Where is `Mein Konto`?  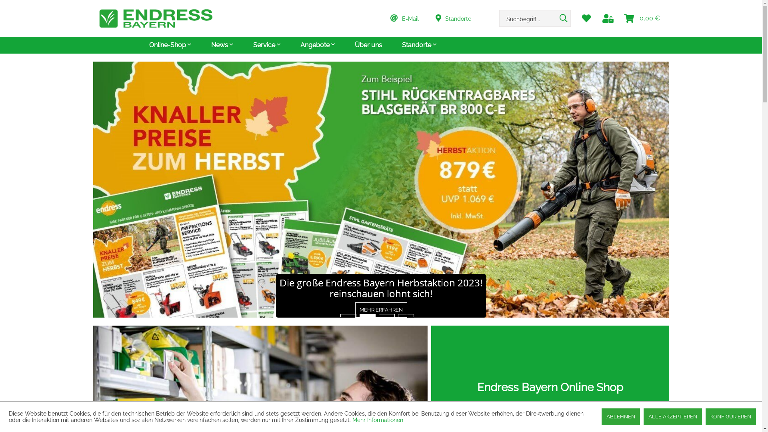
Mein Konto is located at coordinates (608, 18).